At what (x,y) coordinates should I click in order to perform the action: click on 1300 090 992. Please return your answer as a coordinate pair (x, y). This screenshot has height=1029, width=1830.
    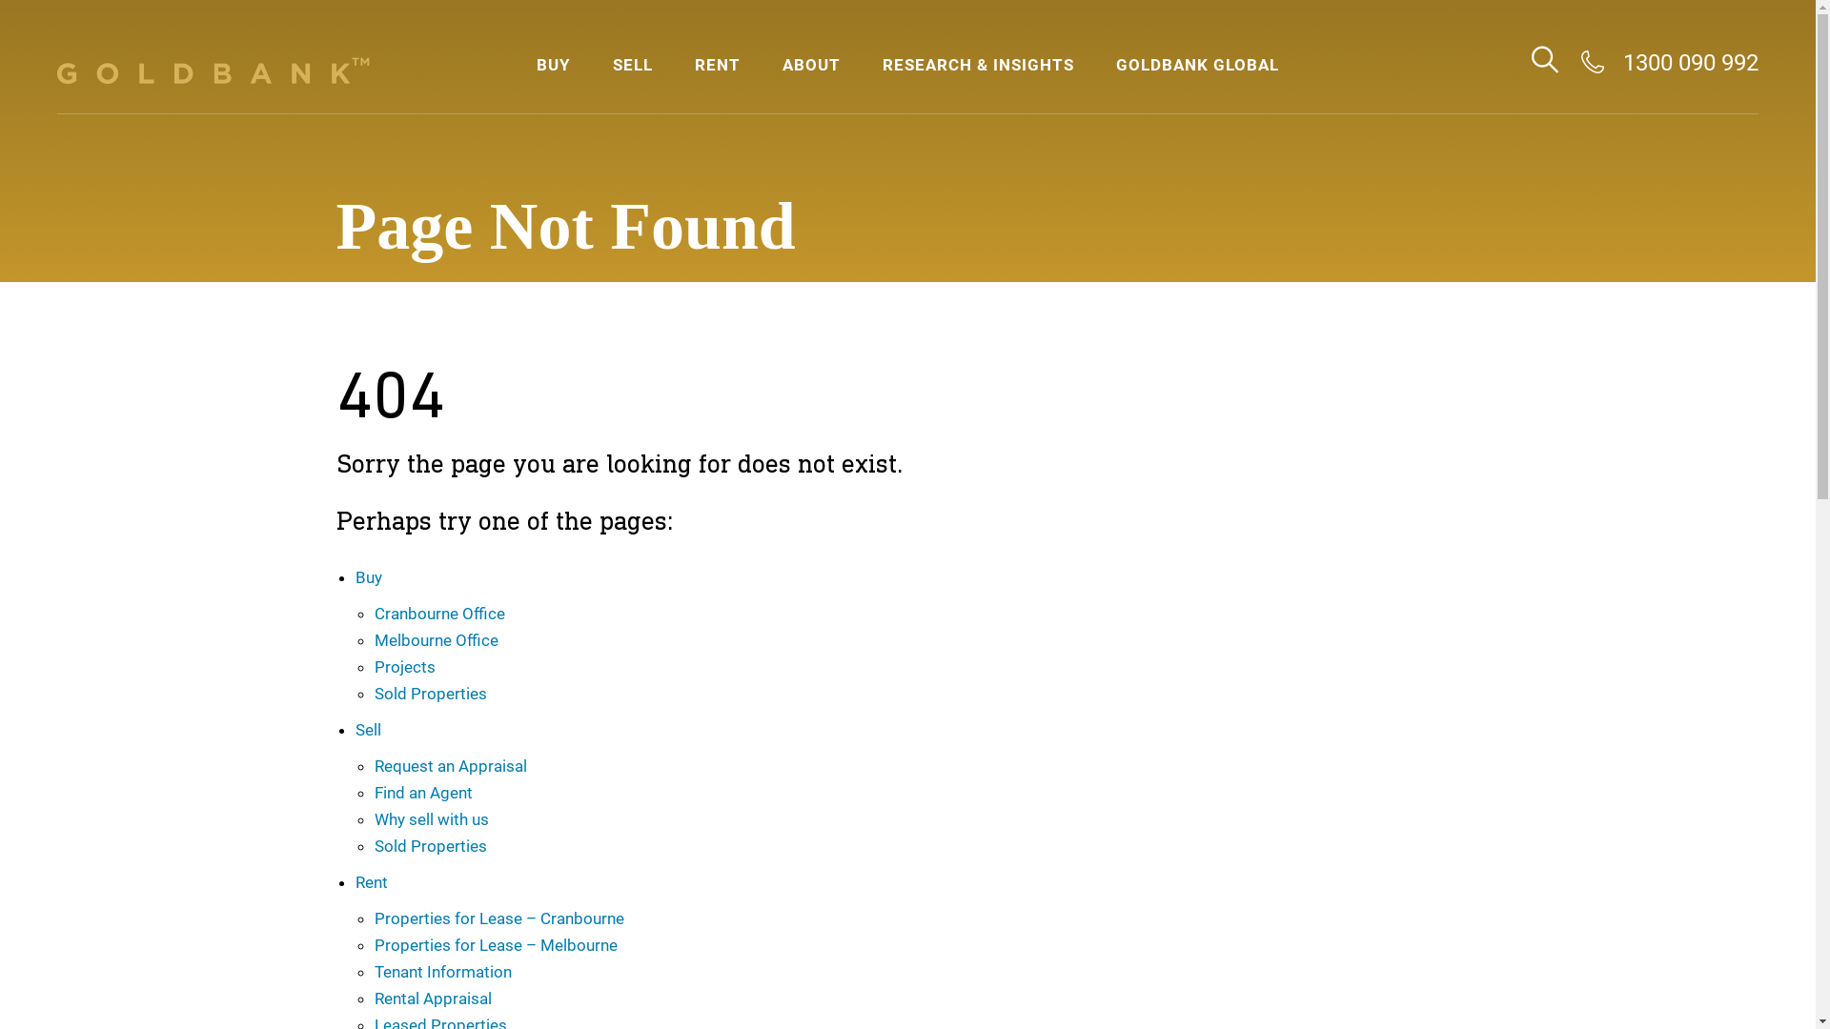
    Looking at the image, I should click on (1670, 63).